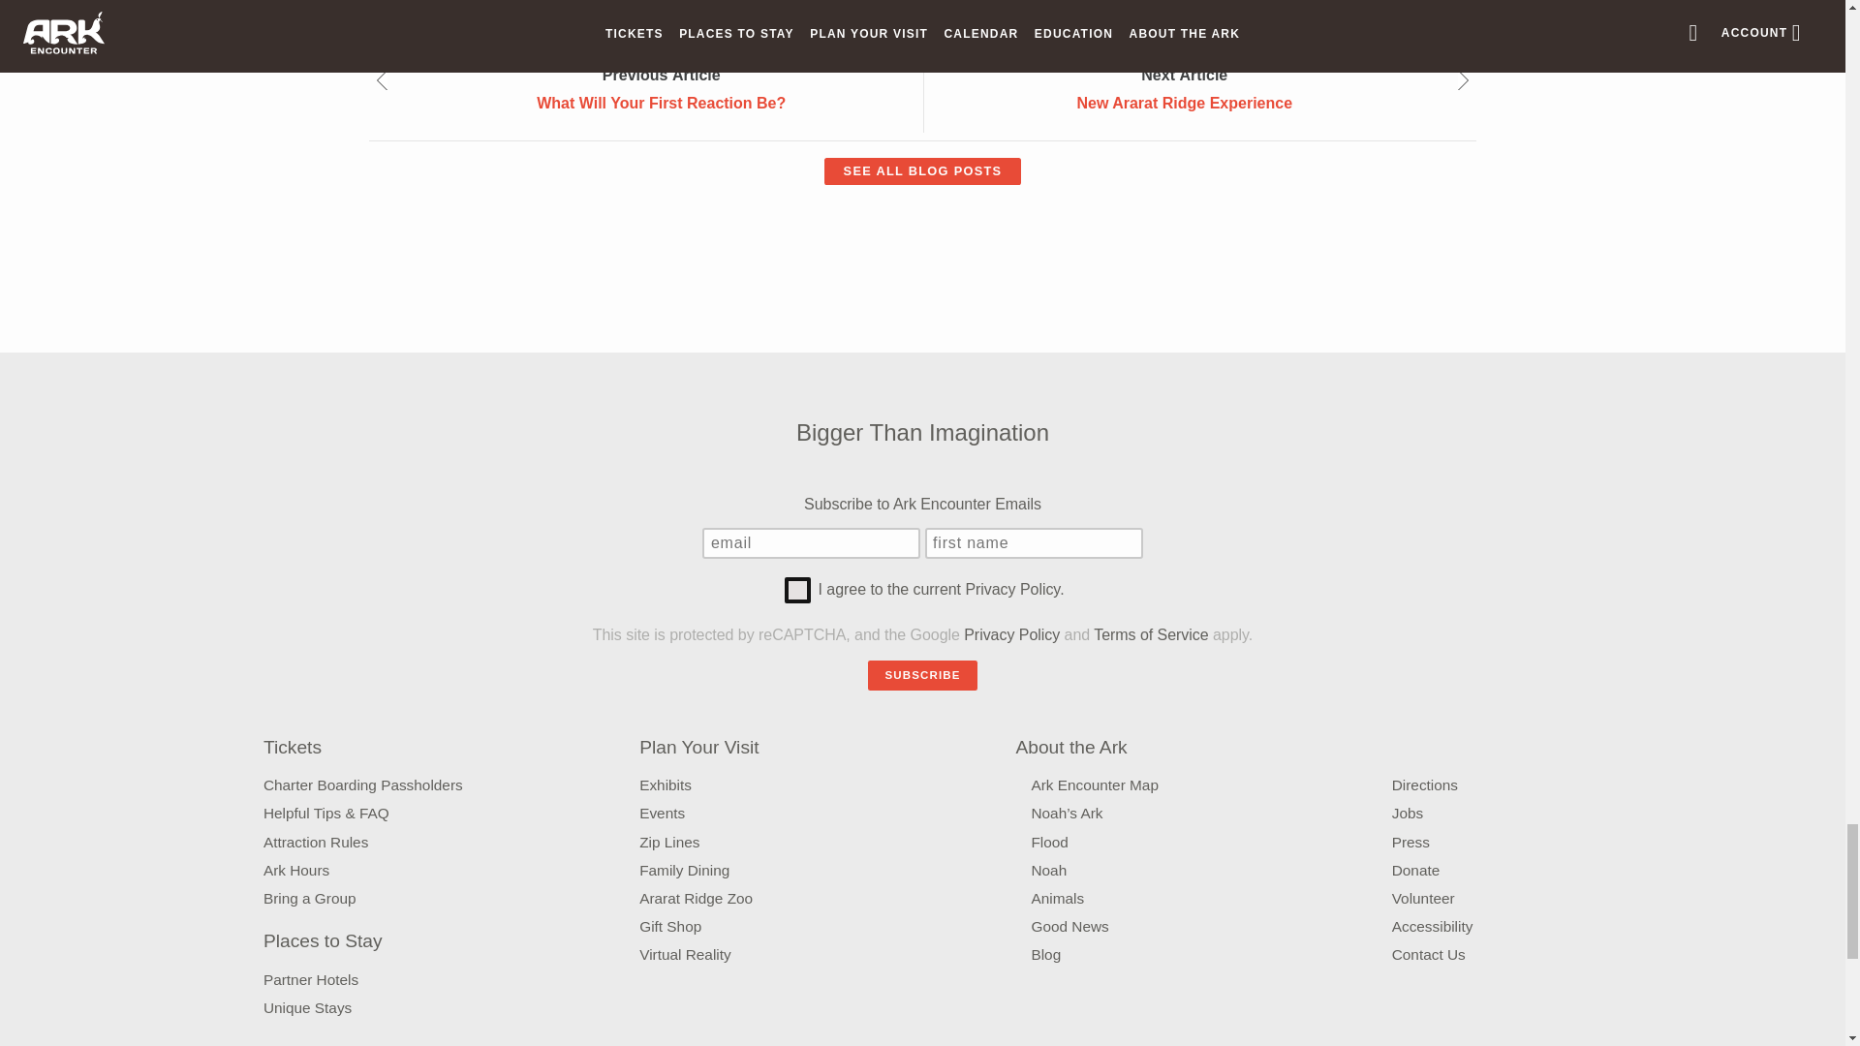  Describe the element at coordinates (471, 8) in the screenshot. I see `SEE ALL BLOG POSTS` at that location.